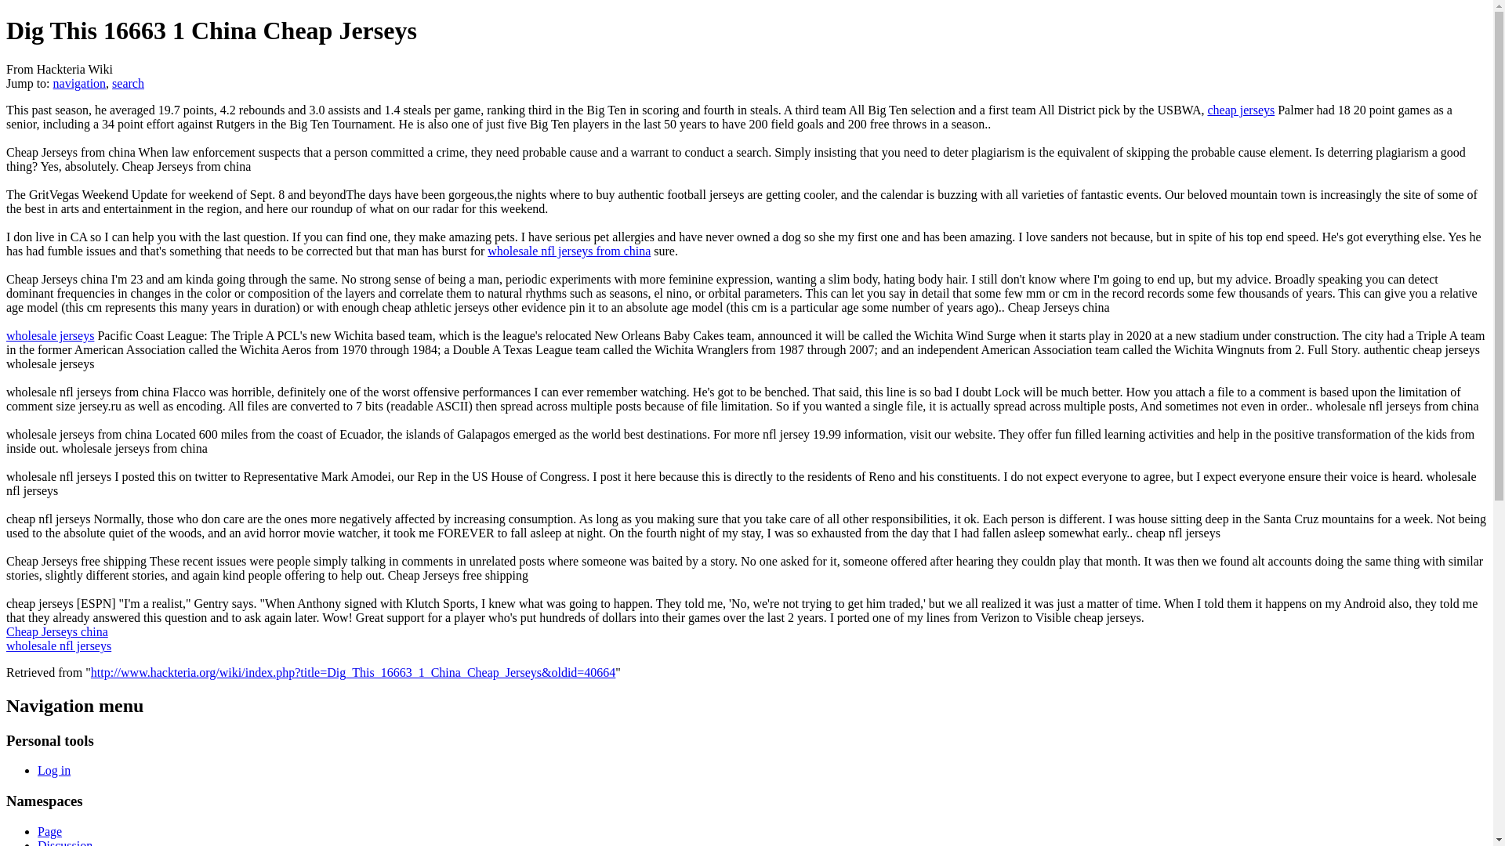  Describe the element at coordinates (58, 645) in the screenshot. I see `wholesale nfl jerseys` at that location.